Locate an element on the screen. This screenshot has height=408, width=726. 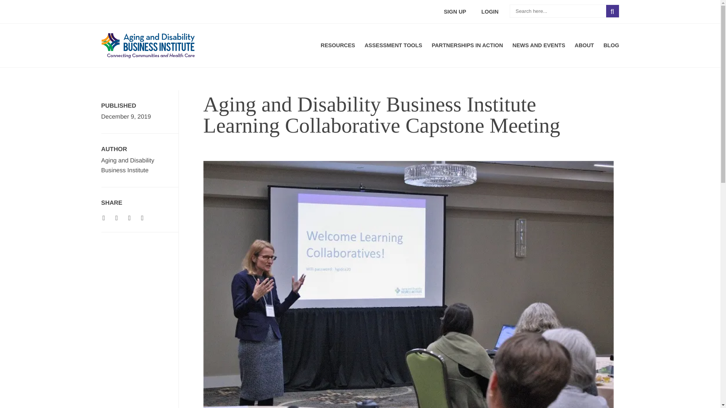
SIGN UP is located at coordinates (455, 11).